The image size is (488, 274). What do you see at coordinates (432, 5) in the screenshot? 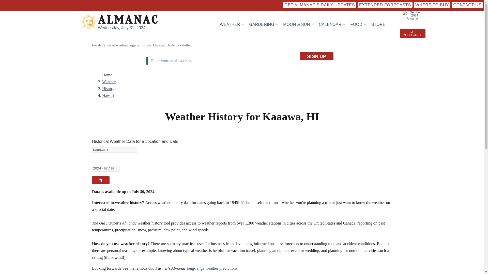
I see `WHERE TO BUY` at bounding box center [432, 5].